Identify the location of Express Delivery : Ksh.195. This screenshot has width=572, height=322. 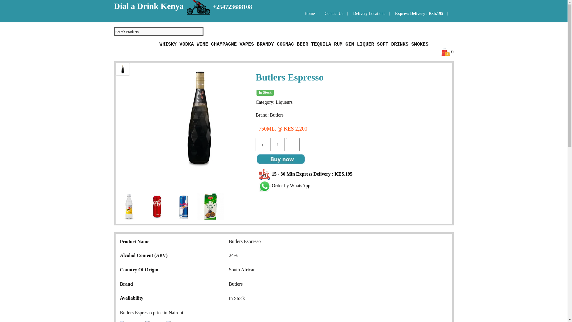
(419, 13).